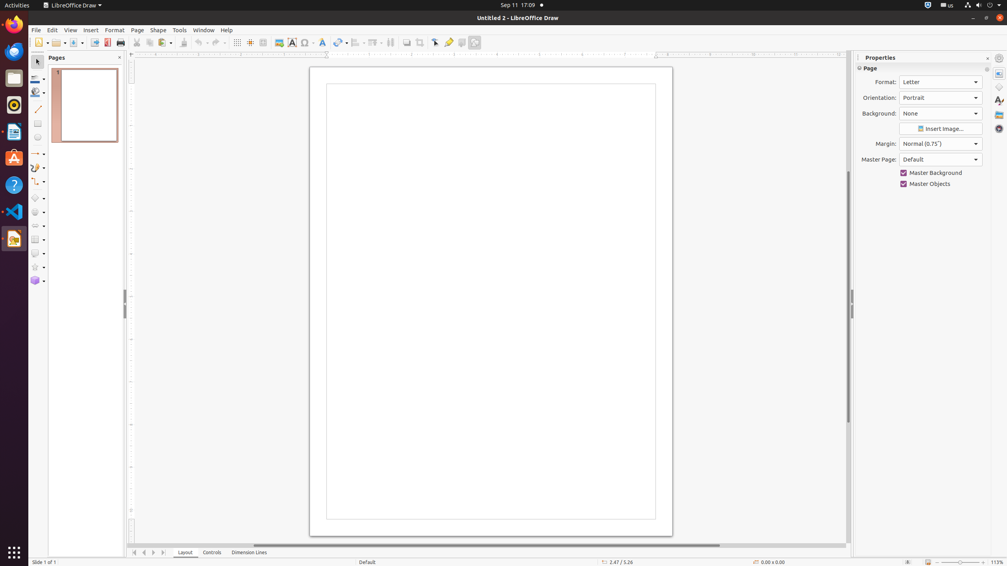 Image resolution: width=1007 pixels, height=566 pixels. I want to click on Rhythmbox, so click(14, 105).